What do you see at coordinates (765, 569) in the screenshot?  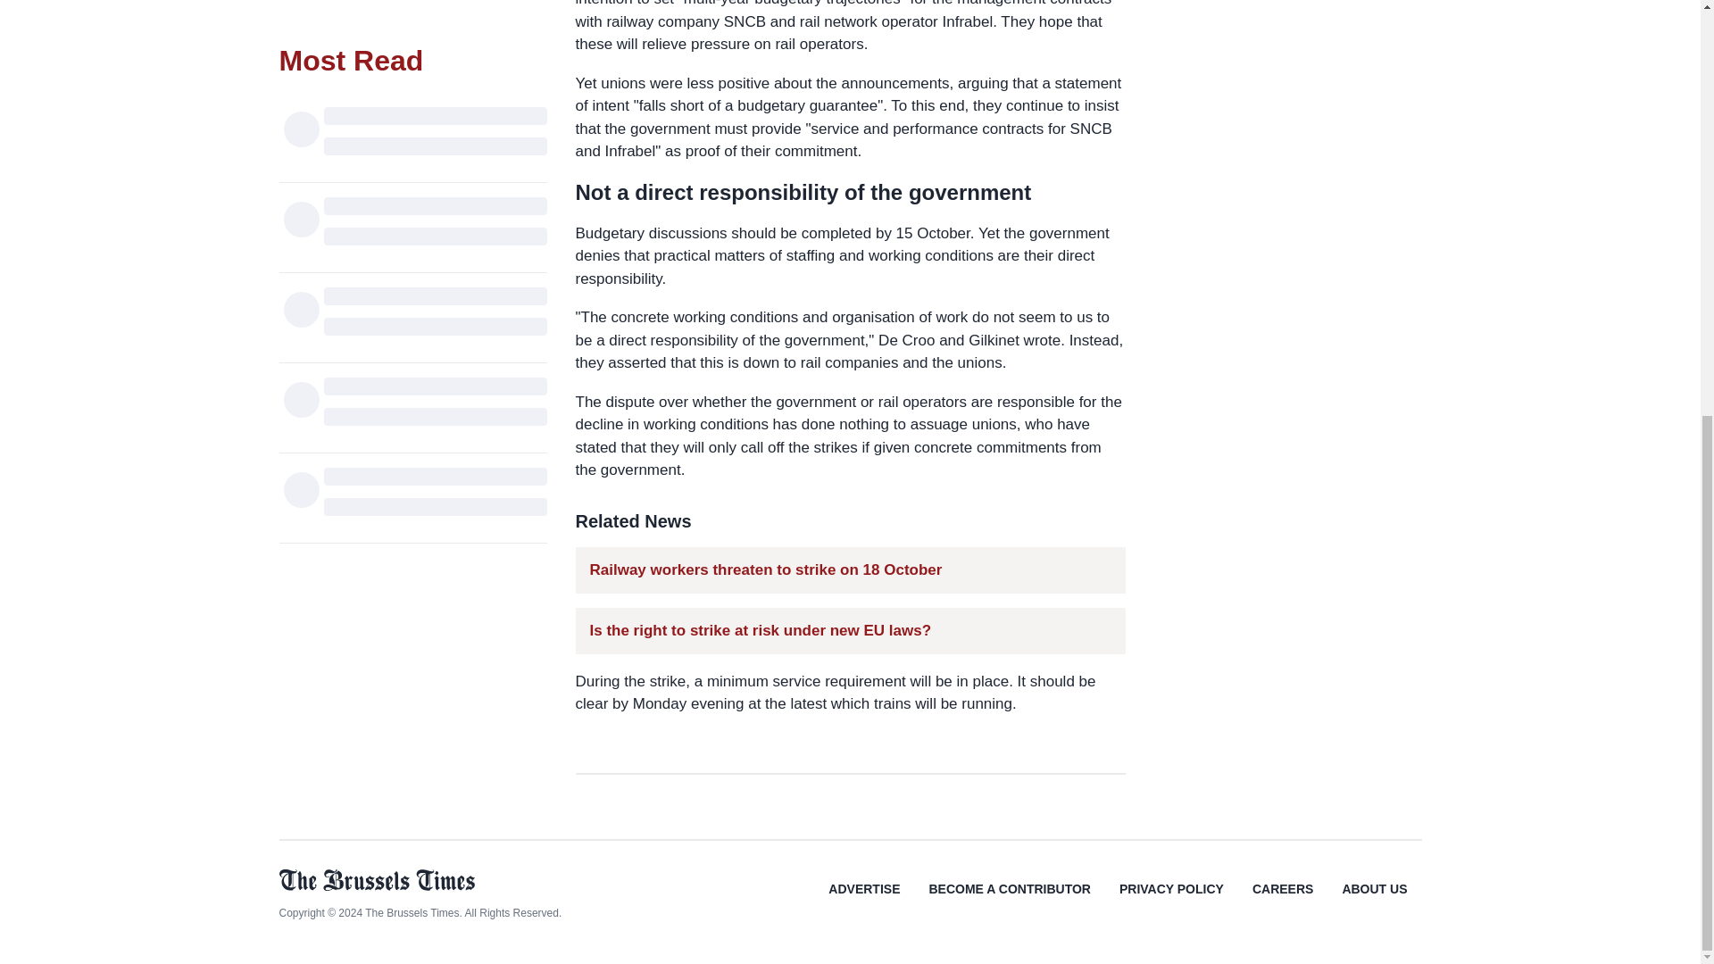 I see `Railway workers threaten to strike on 18 October` at bounding box center [765, 569].